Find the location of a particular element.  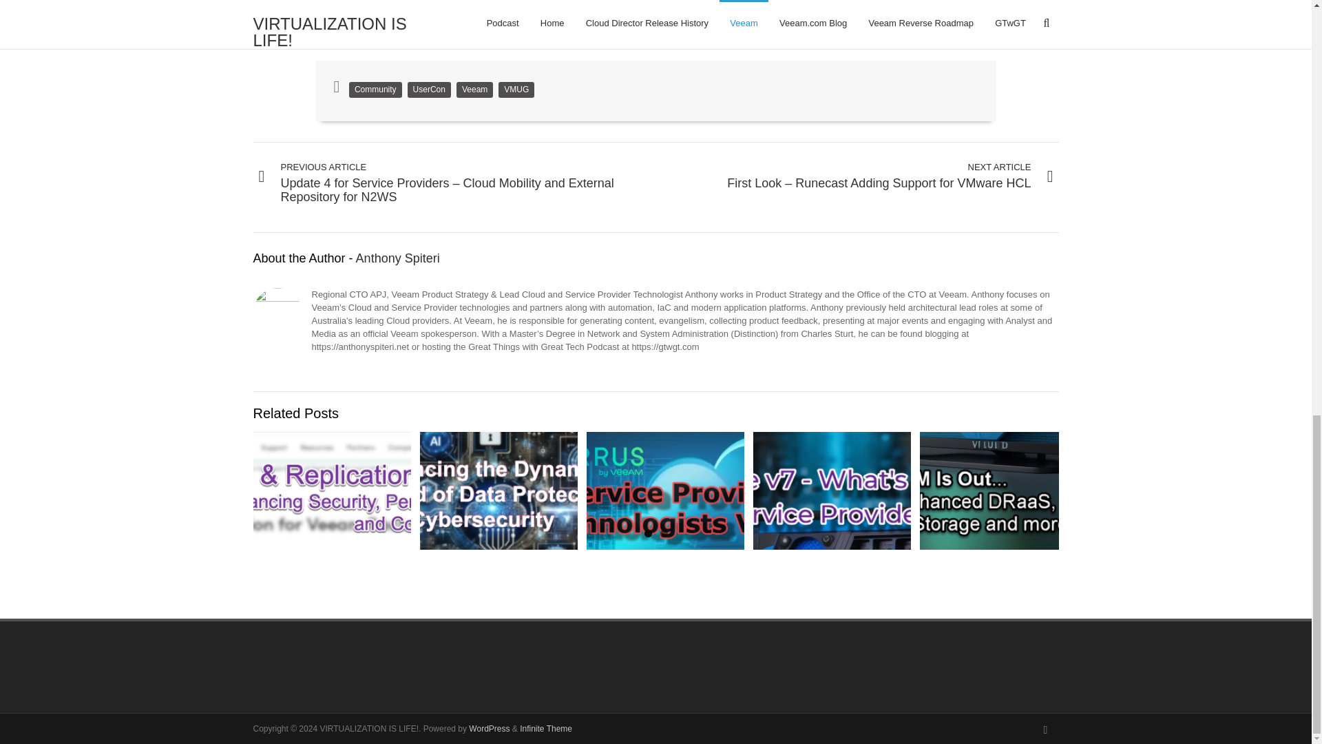

Posts by Anthony Spiteri is located at coordinates (398, 258).